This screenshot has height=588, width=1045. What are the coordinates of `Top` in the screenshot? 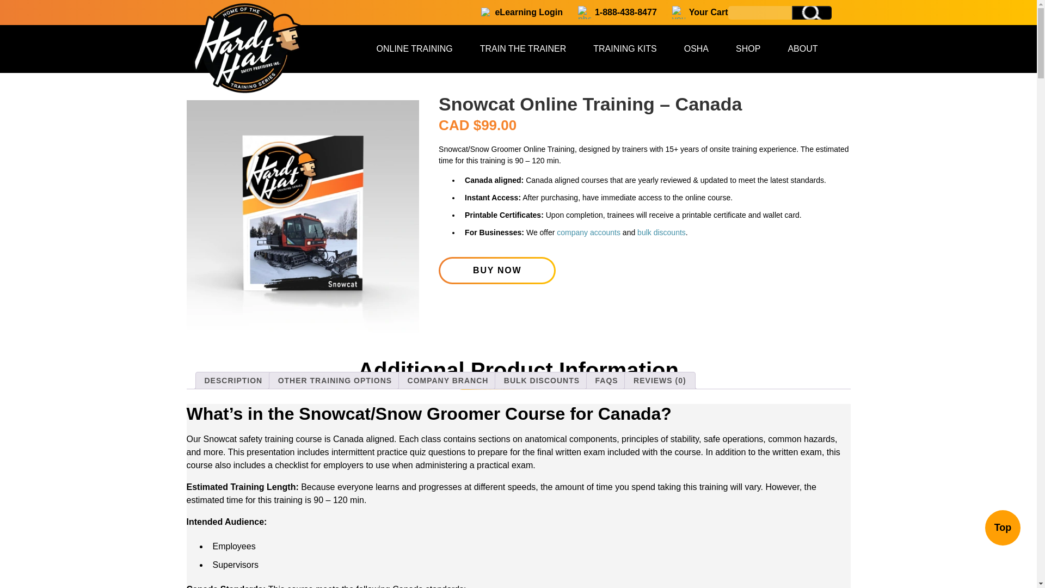 It's located at (1003, 528).